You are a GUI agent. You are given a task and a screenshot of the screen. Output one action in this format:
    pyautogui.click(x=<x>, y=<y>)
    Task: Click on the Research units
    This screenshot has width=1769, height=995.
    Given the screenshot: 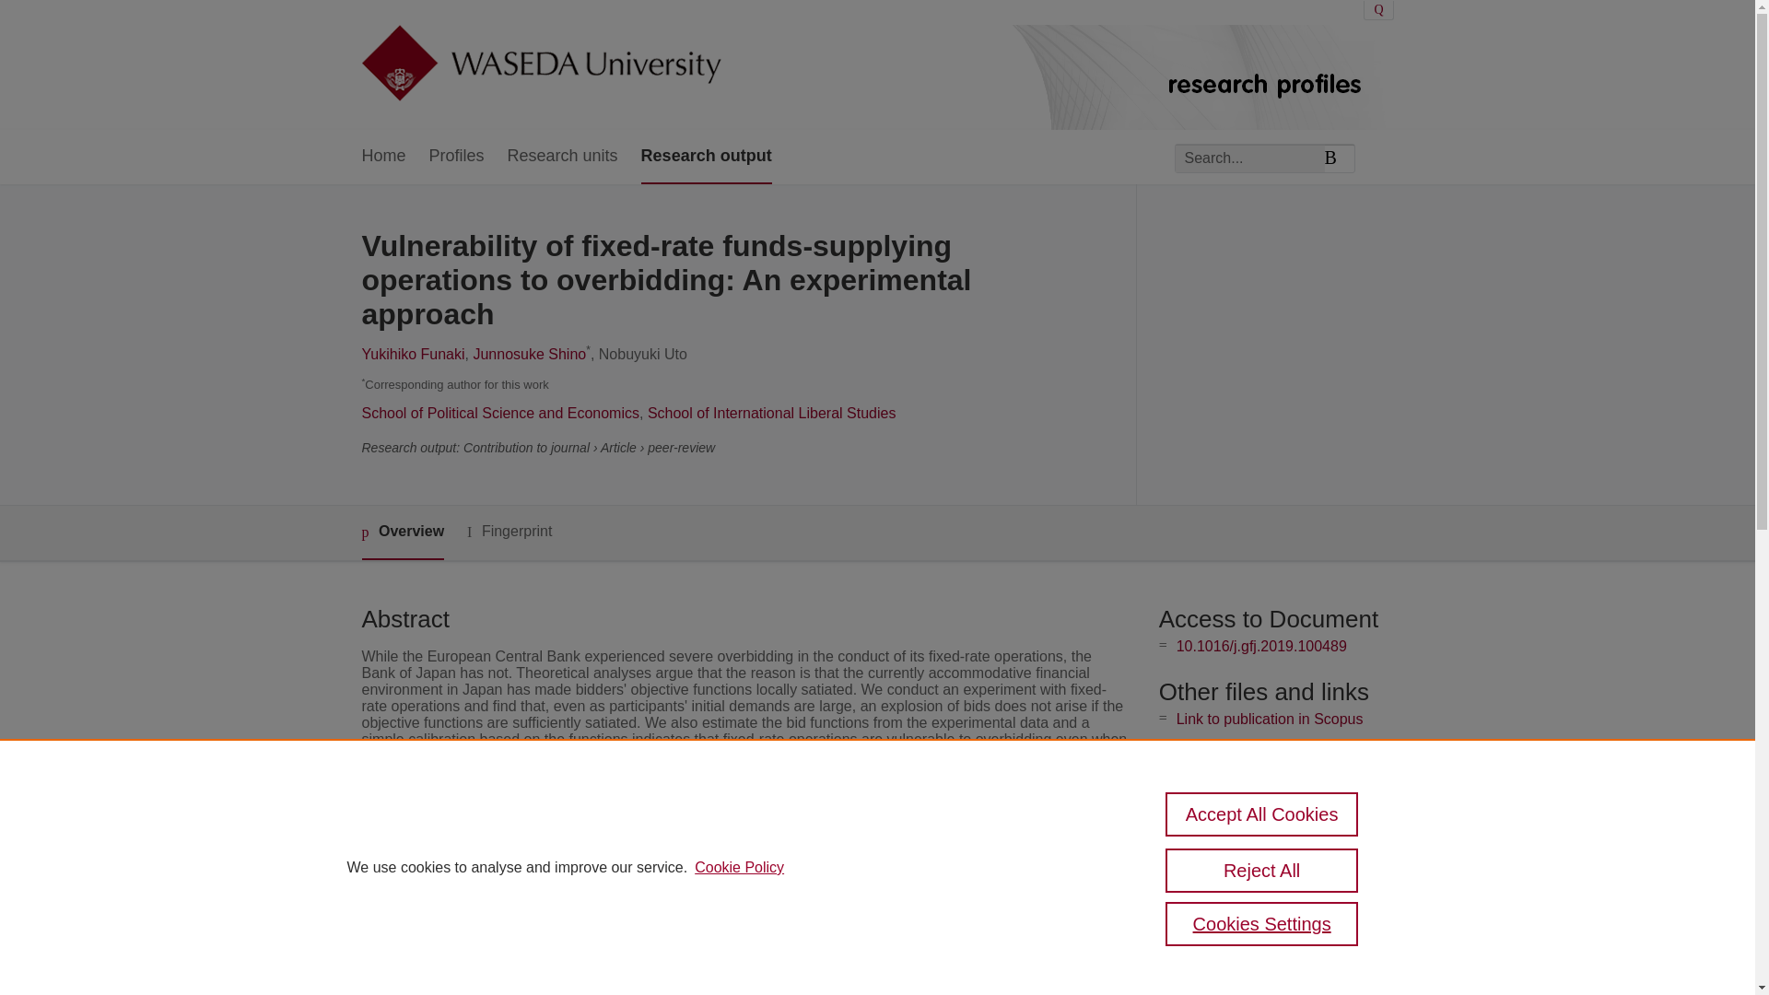 What is the action you would take?
    pyautogui.click(x=562, y=157)
    